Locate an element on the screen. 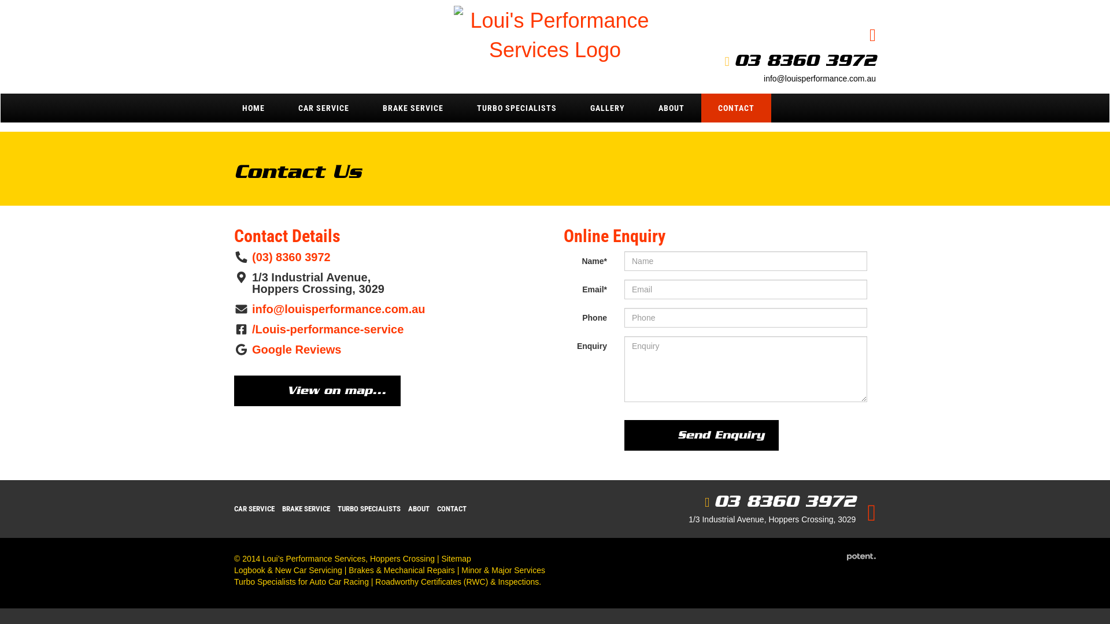 The image size is (1110, 624). HOME is located at coordinates (253, 108).